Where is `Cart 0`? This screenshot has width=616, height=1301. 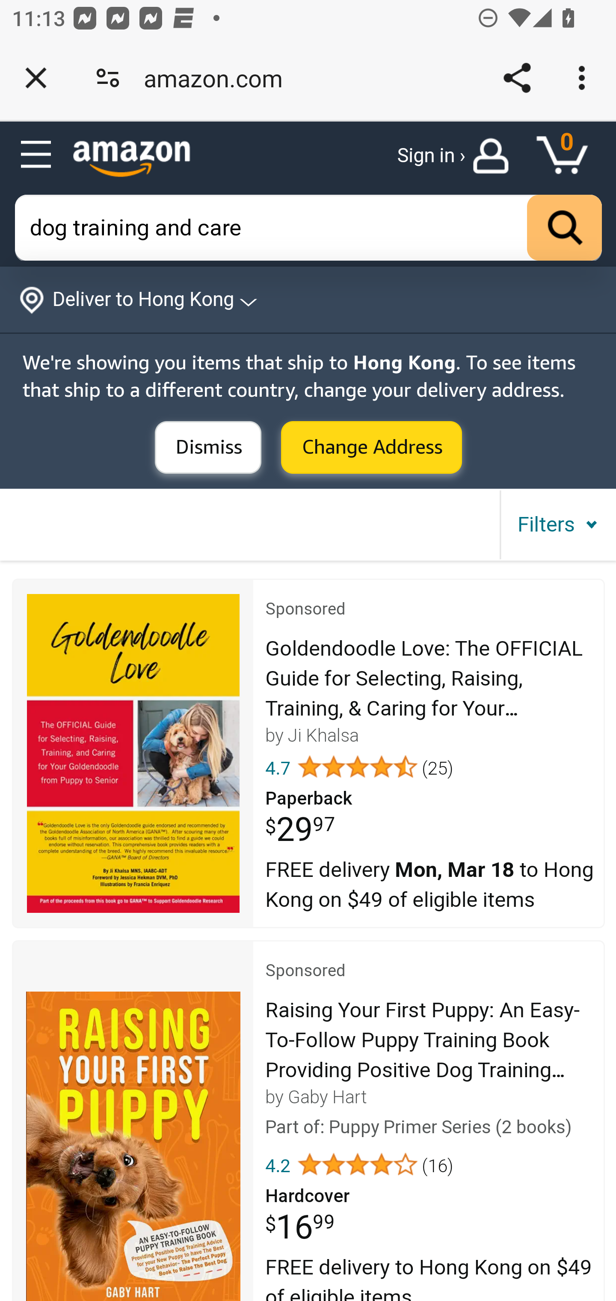 Cart 0 is located at coordinates (570, 156).